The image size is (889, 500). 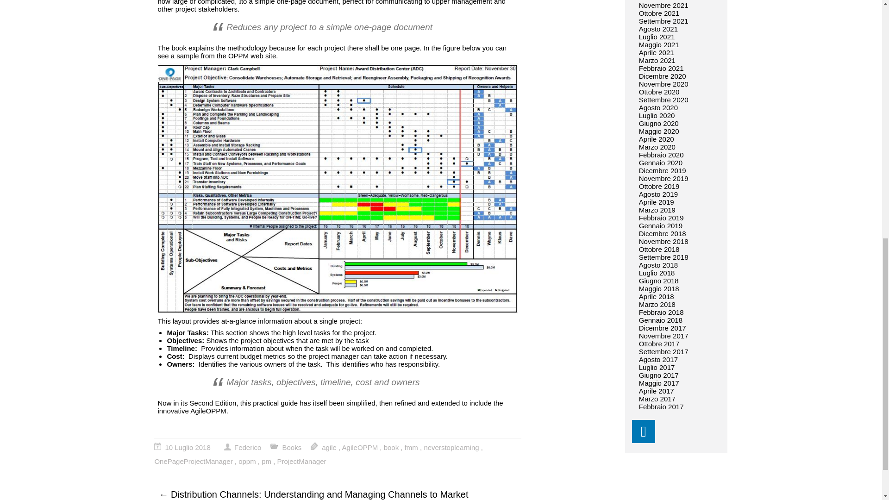 I want to click on 10 Luglio 2018, so click(x=188, y=447).